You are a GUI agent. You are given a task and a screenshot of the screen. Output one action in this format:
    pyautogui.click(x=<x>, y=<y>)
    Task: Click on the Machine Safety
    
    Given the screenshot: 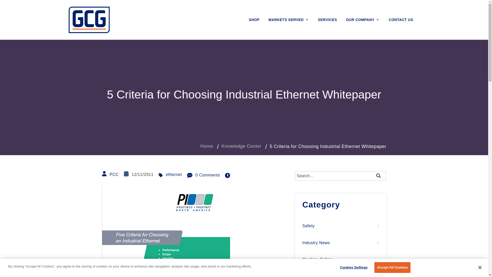 What is the action you would take?
    pyautogui.click(x=341, y=260)
    